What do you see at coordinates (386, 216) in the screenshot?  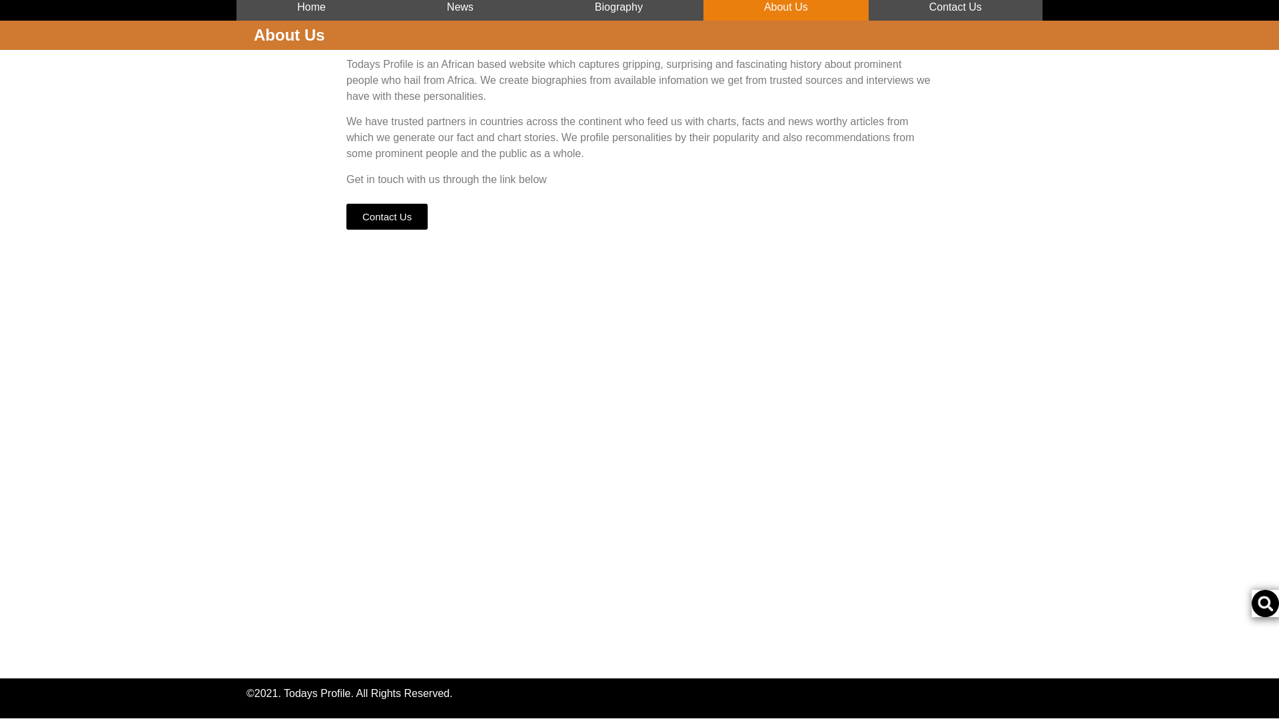 I see `Contact Us` at bounding box center [386, 216].